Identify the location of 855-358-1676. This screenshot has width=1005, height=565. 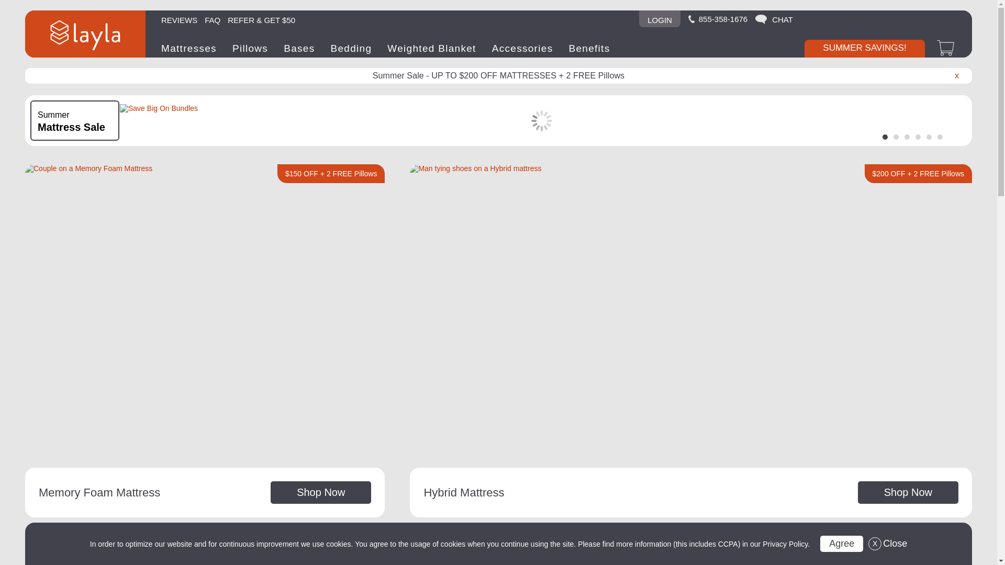
(785, 544).